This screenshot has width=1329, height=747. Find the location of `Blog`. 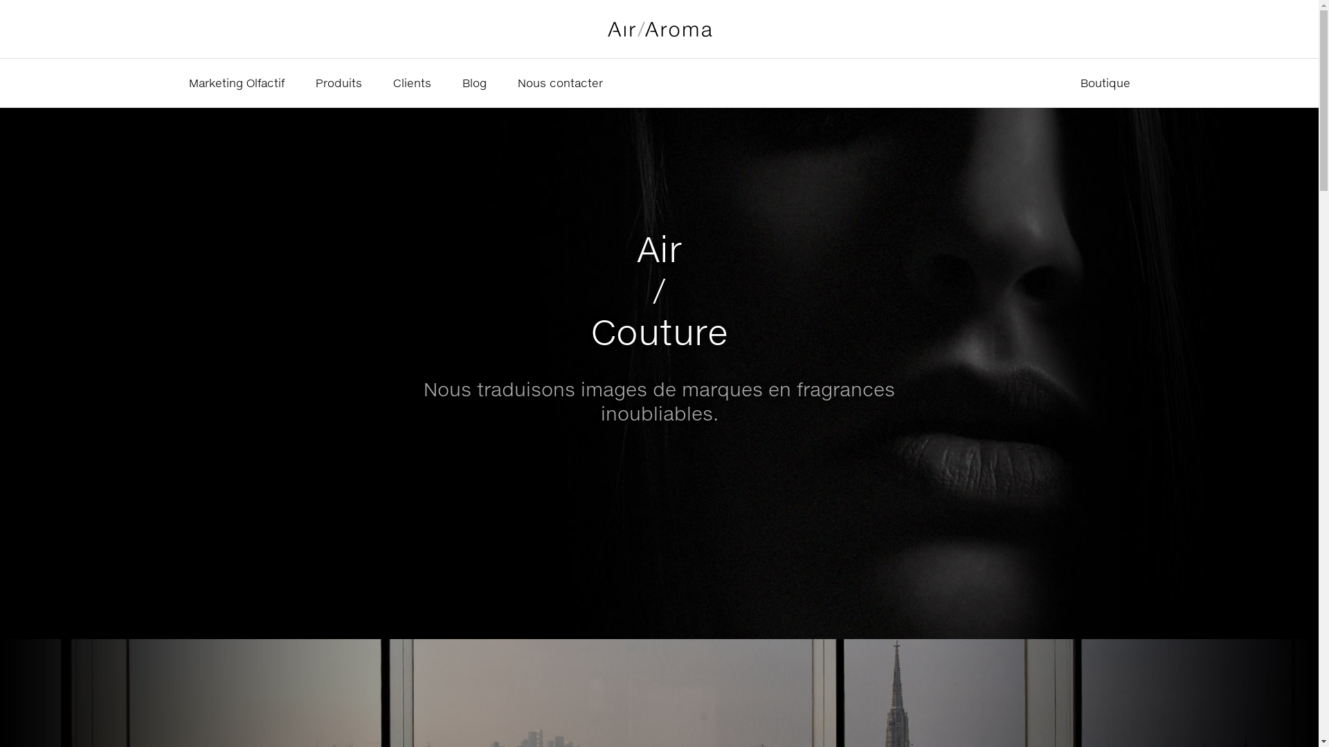

Blog is located at coordinates (475, 83).